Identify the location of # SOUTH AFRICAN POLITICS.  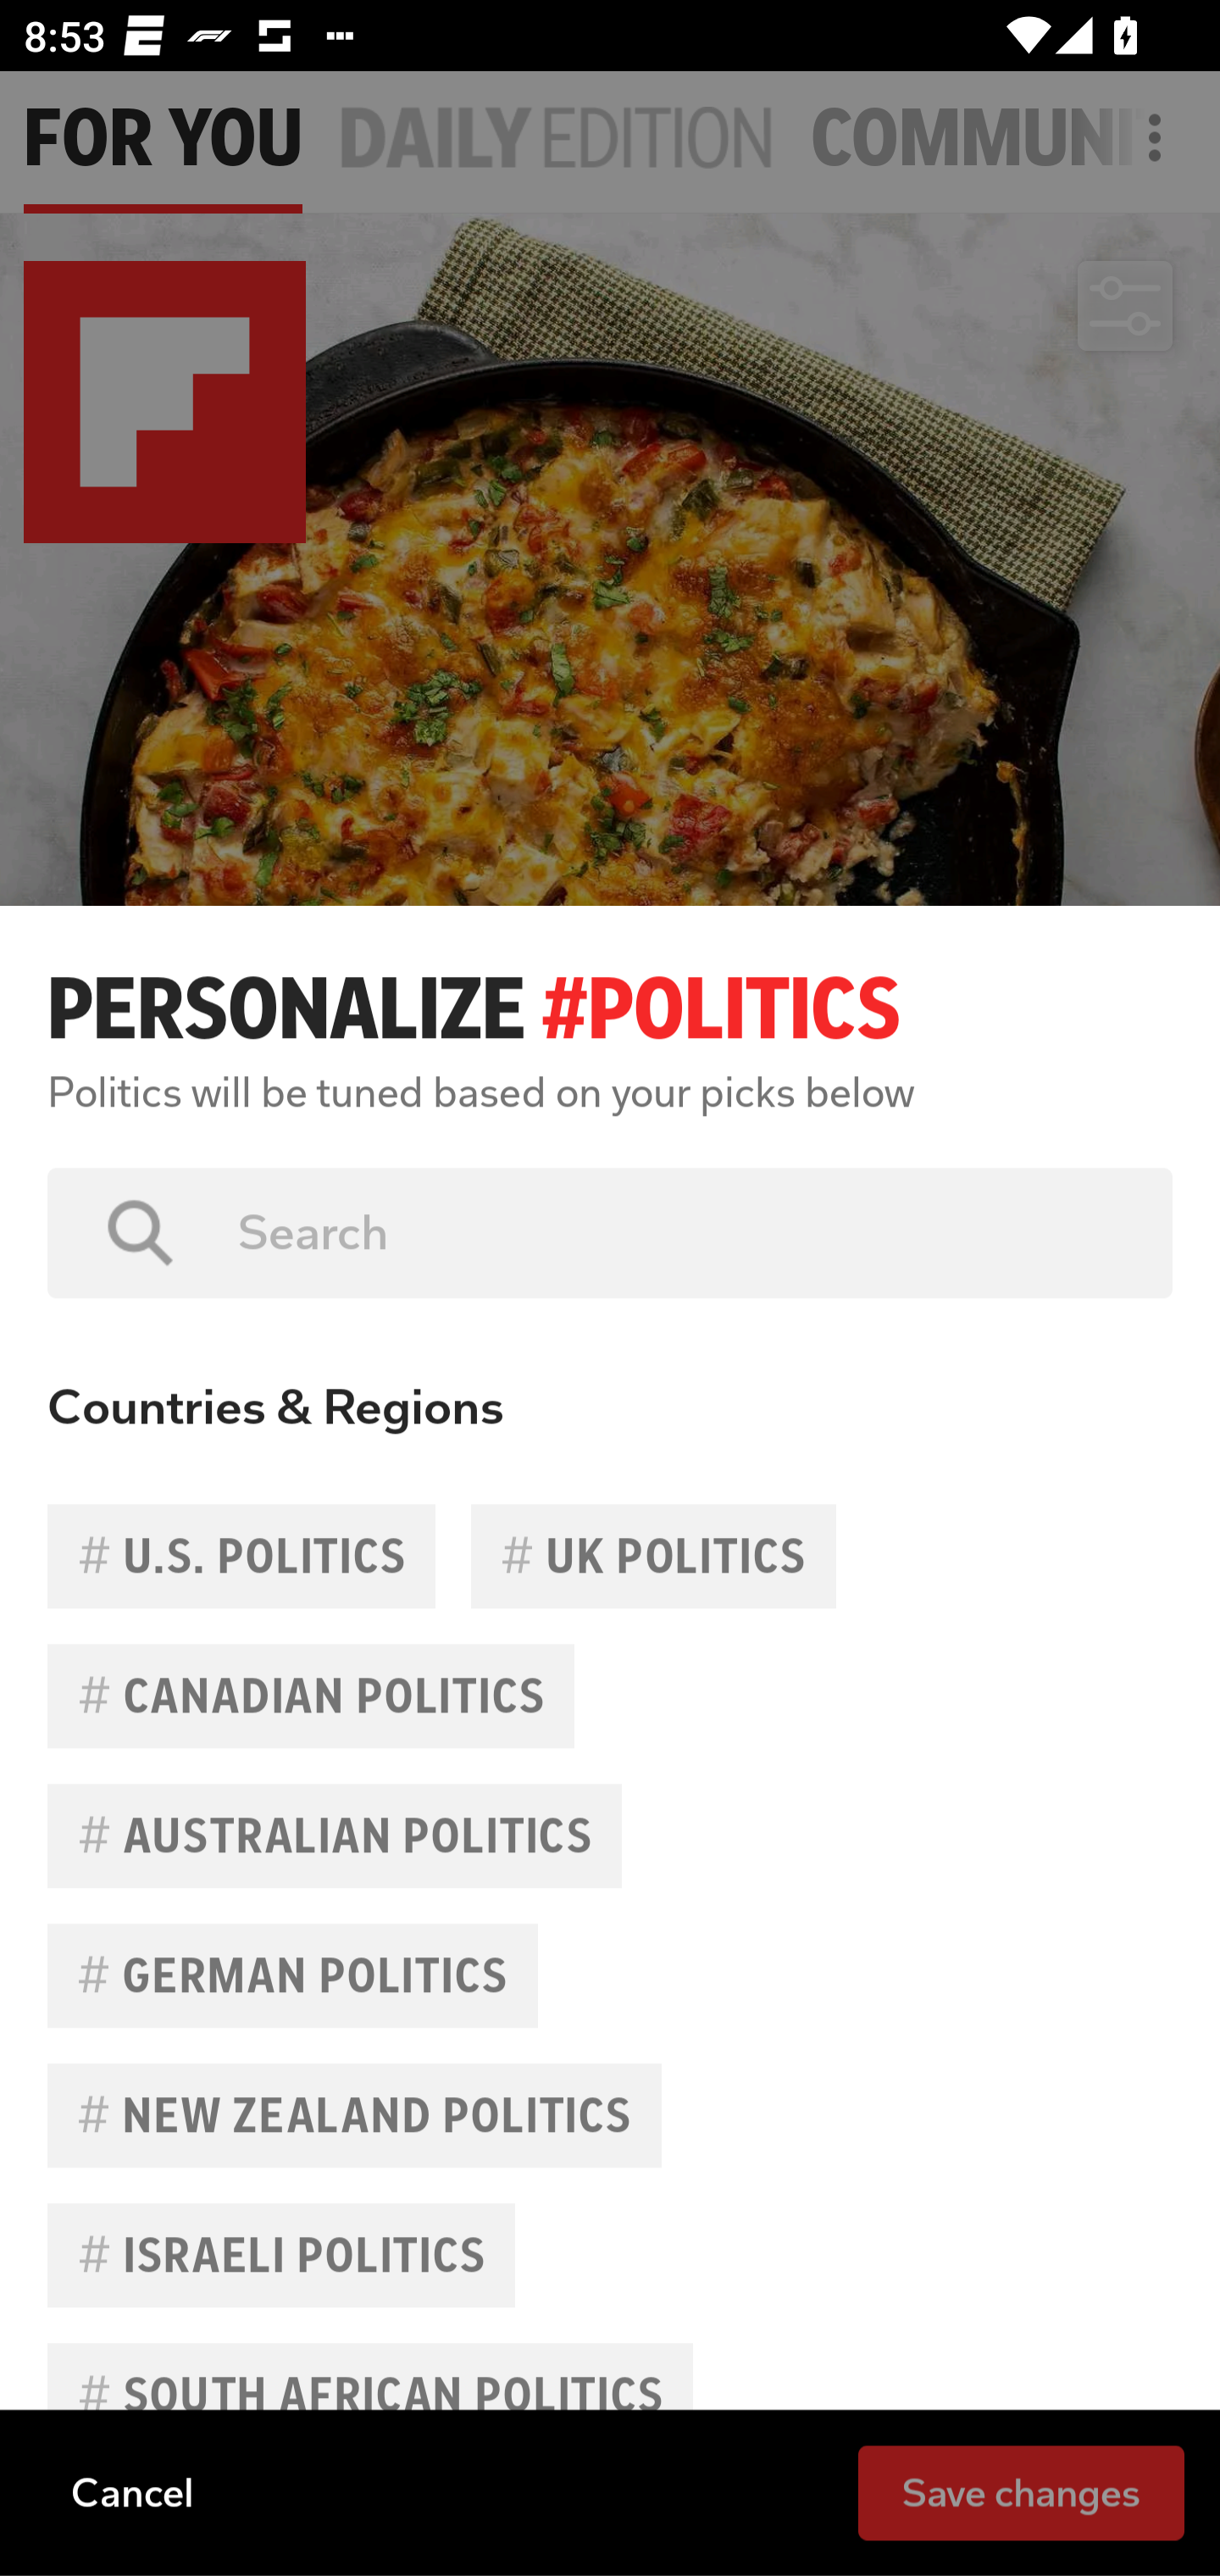
(369, 2396).